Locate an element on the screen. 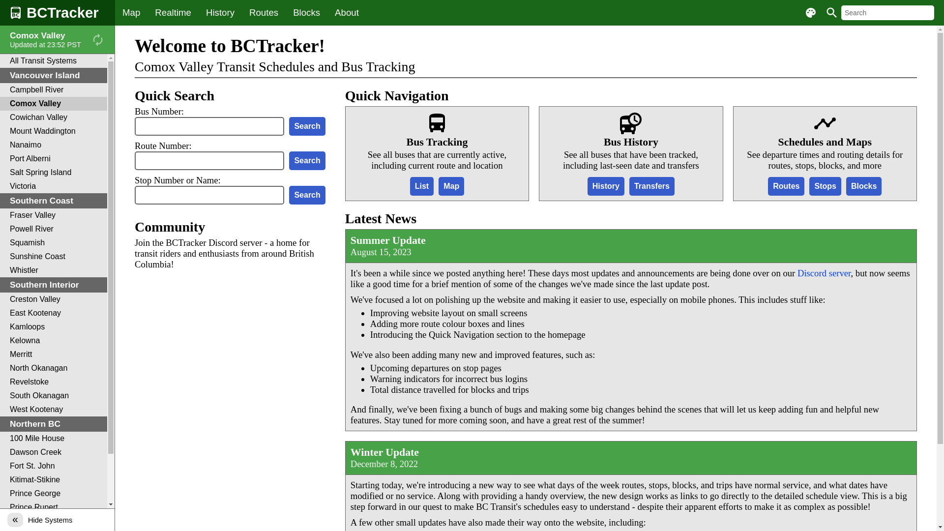  Salt Spring Island is located at coordinates (54, 173).